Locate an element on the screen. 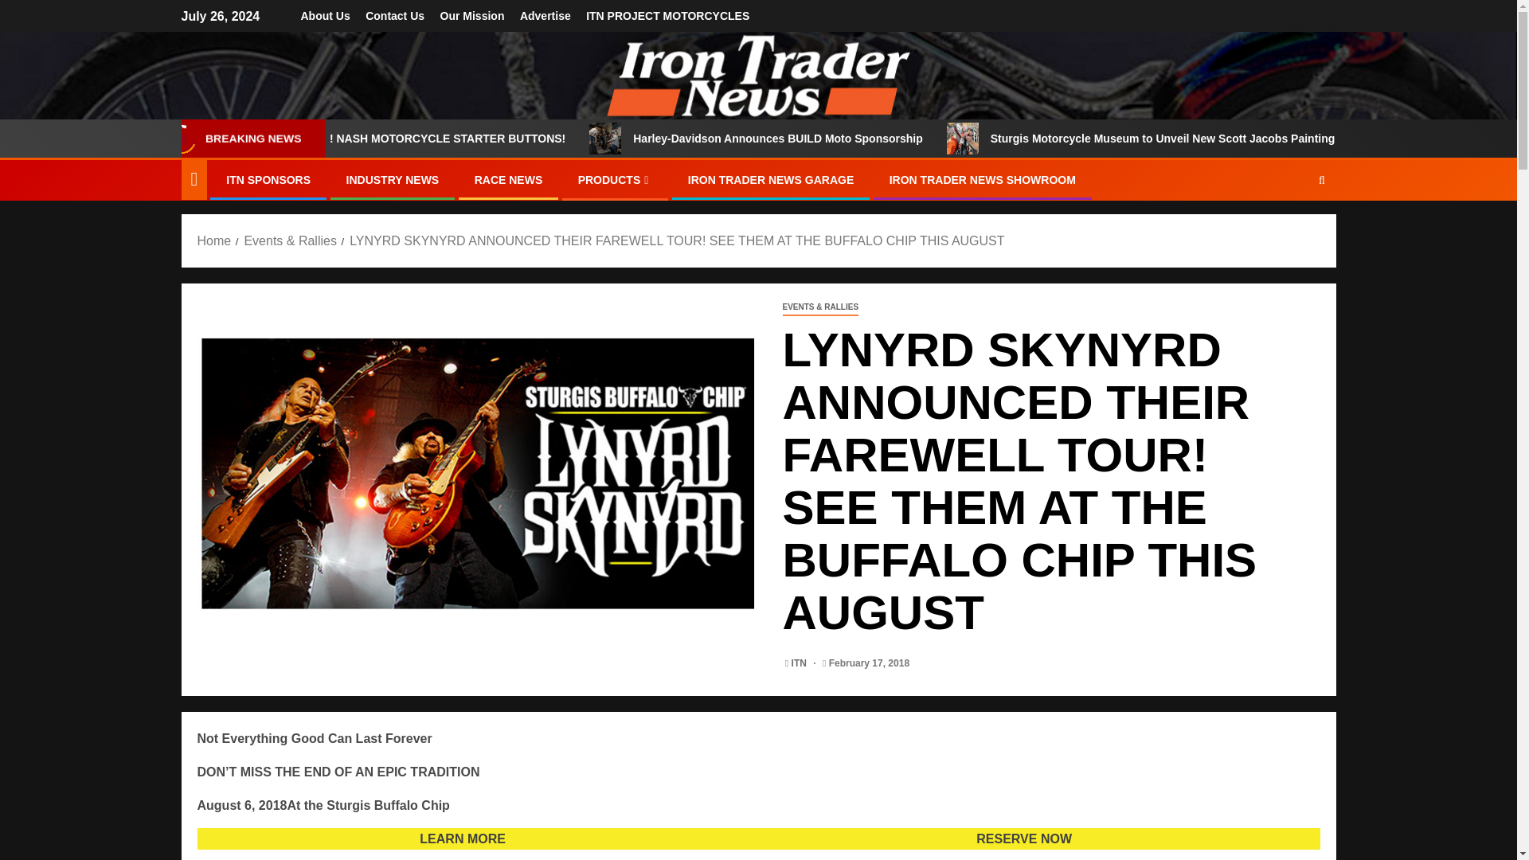 The height and width of the screenshot is (860, 1529). Search is located at coordinates (1291, 229).